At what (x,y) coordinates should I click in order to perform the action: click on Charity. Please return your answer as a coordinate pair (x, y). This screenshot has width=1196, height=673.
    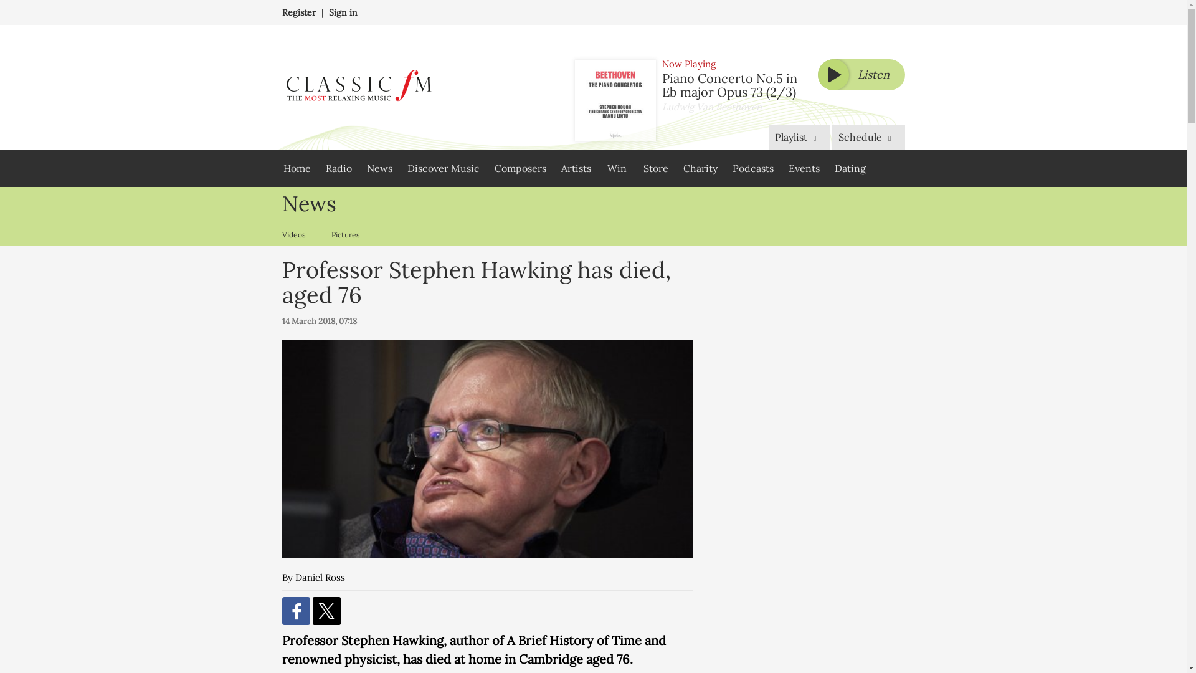
    Looking at the image, I should click on (700, 168).